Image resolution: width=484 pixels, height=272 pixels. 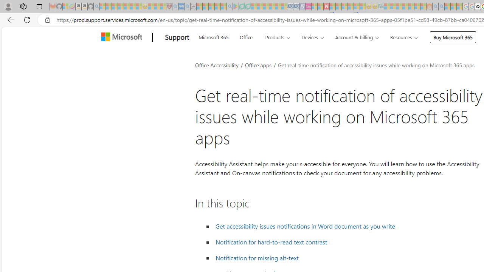 What do you see at coordinates (381, 7) in the screenshot?
I see `DITOGAMES AG Imprint - Sleeping` at bounding box center [381, 7].